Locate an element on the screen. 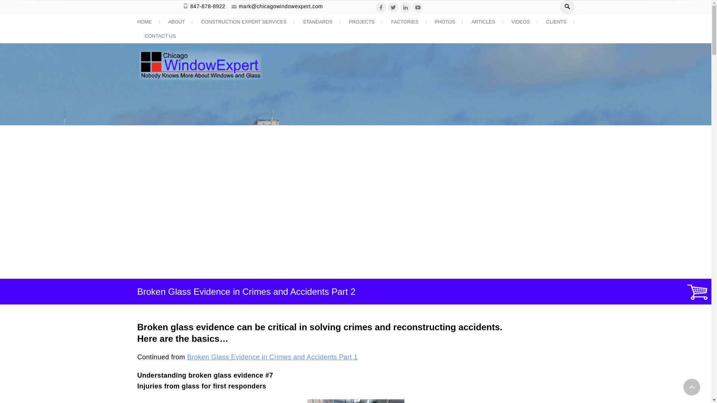  847-878-8922 is located at coordinates (207, 6).